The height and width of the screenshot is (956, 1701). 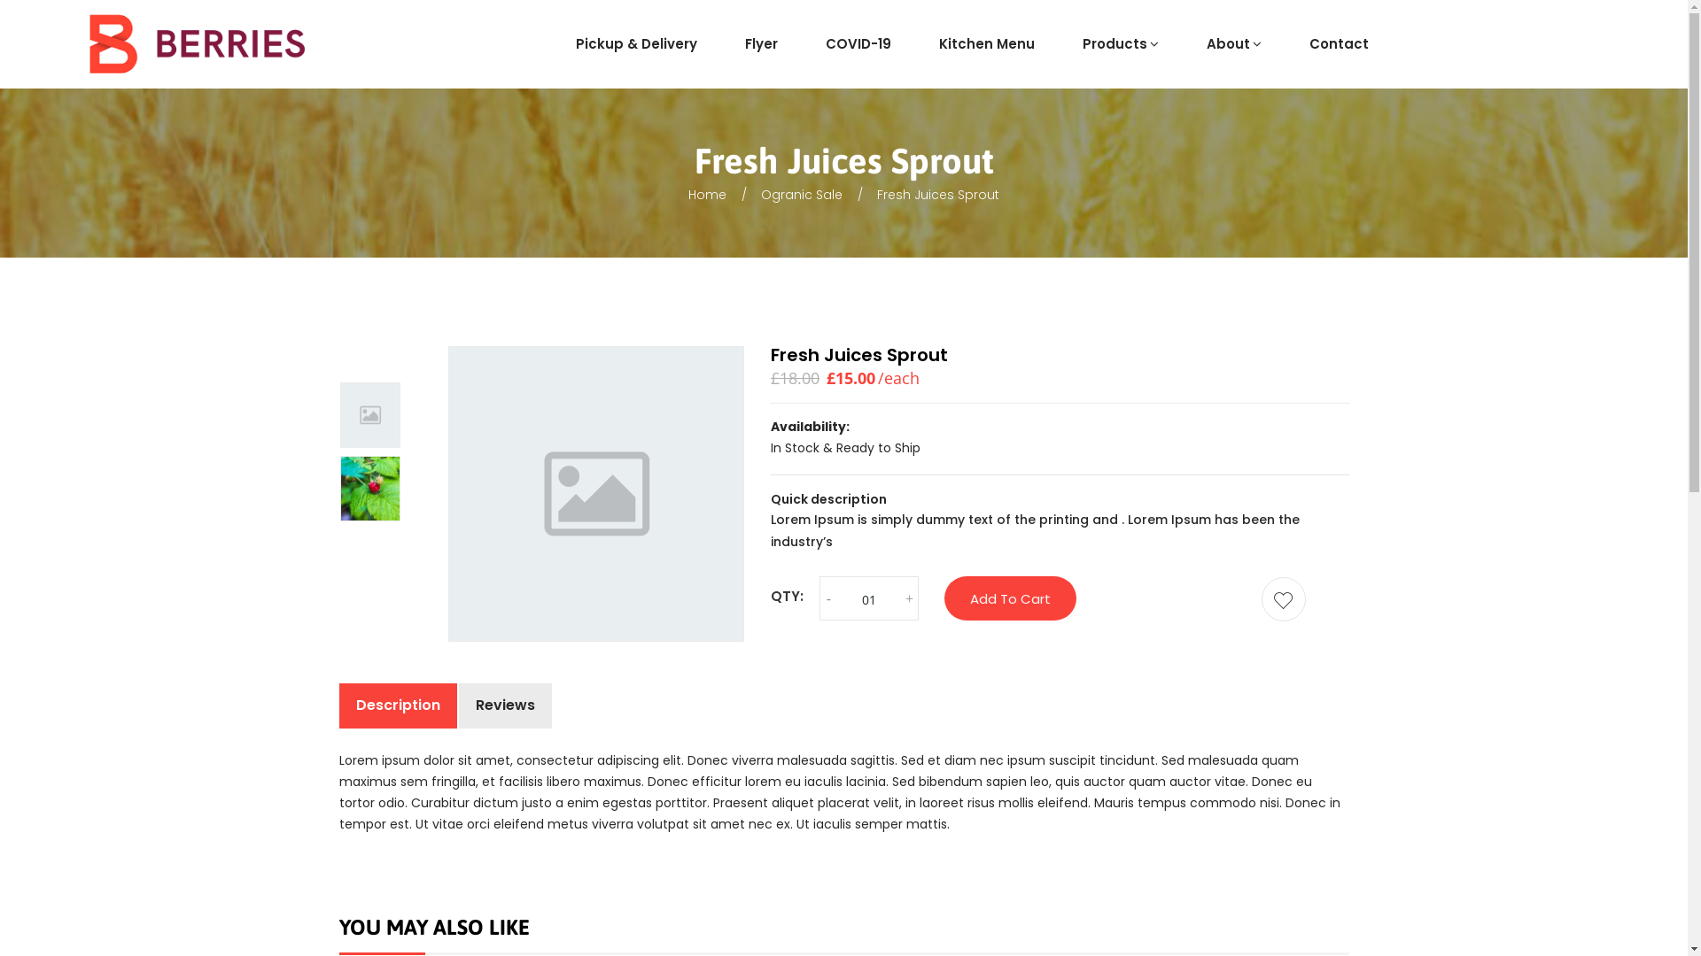 I want to click on Ogranic Sale, so click(x=802, y=195).